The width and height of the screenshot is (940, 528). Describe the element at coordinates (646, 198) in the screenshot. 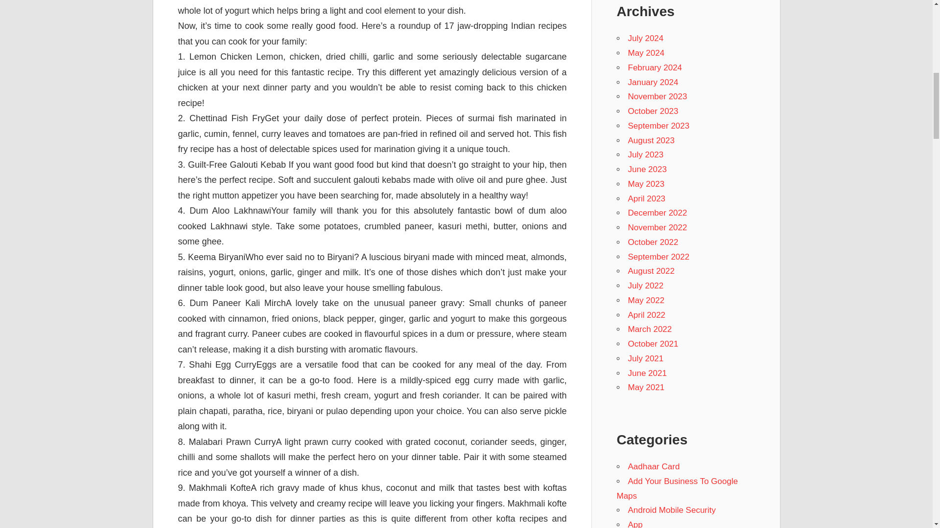

I see `April 2023` at that location.